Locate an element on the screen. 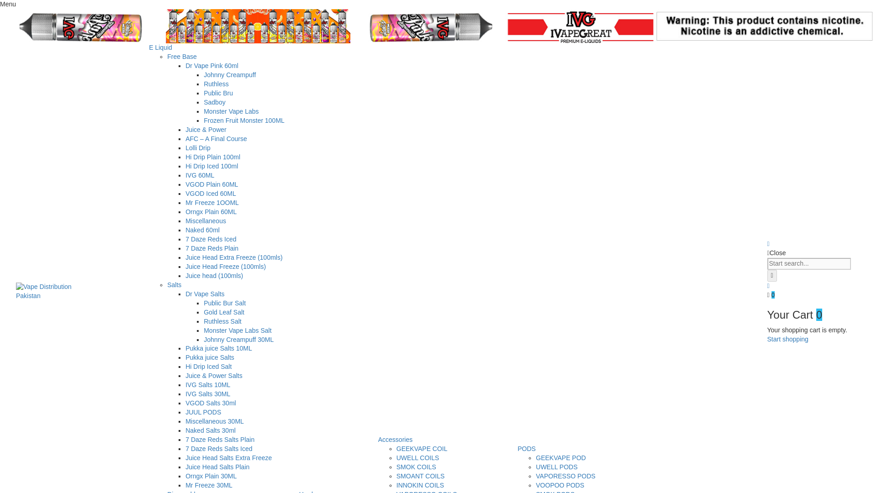 The image size is (877, 493). Hi Drip Plain 100ml is located at coordinates (213, 157).